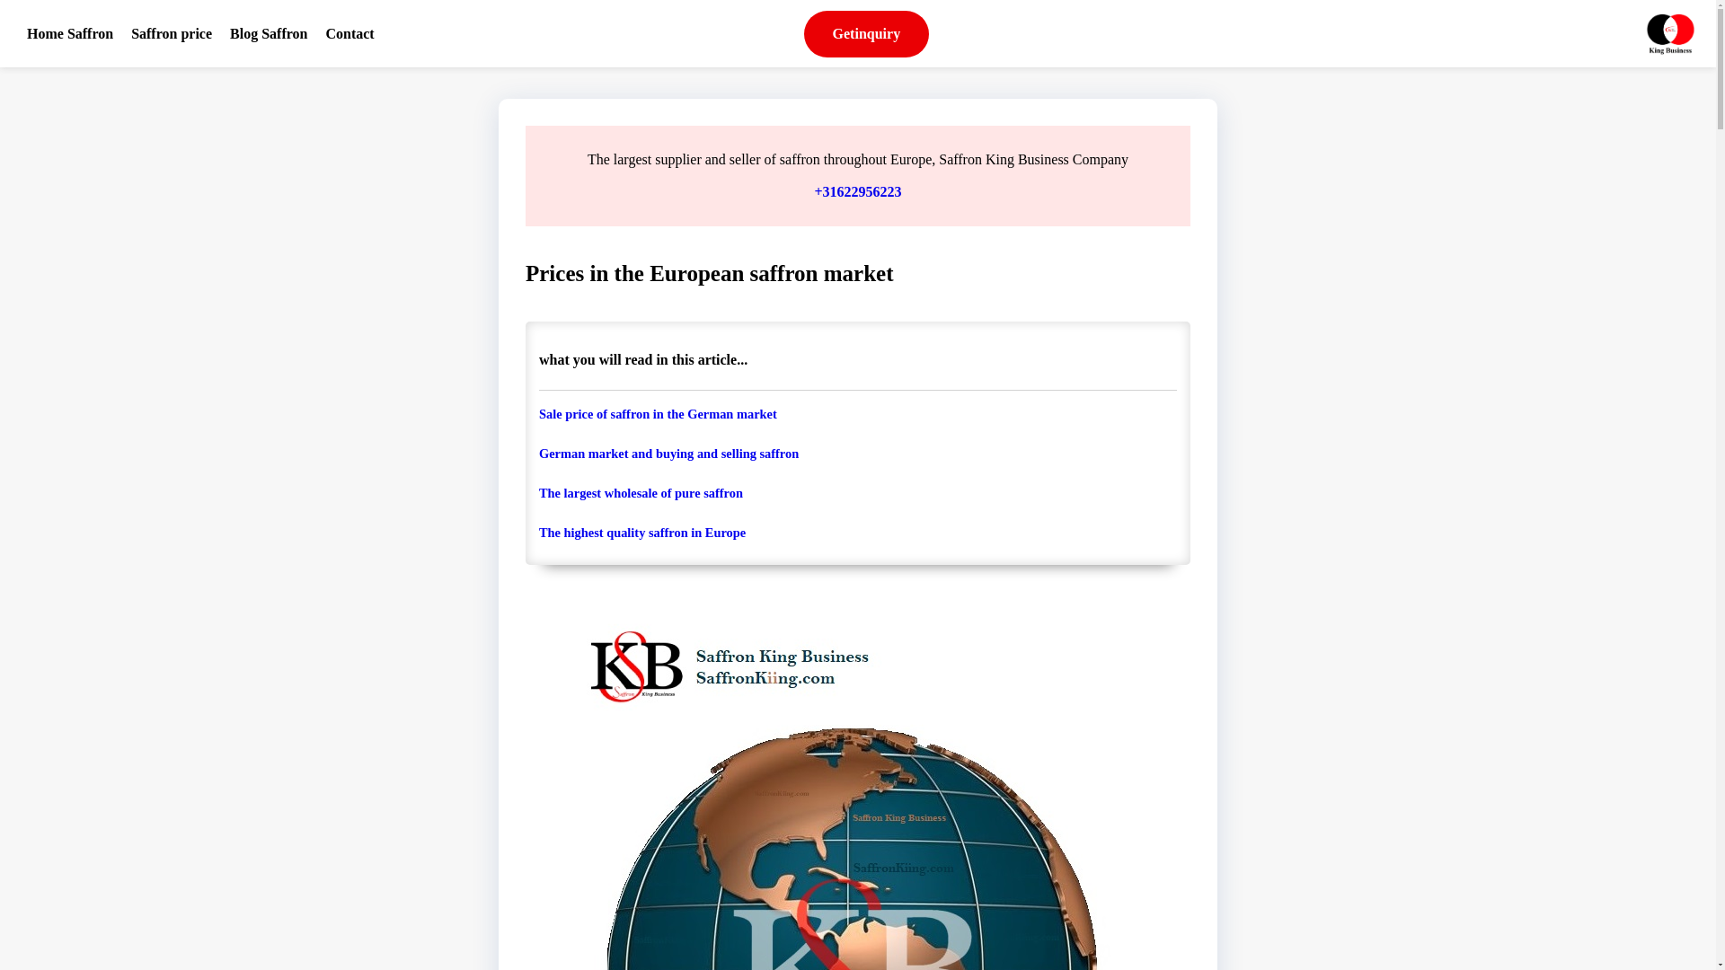  What do you see at coordinates (69, 32) in the screenshot?
I see `Home Saffron` at bounding box center [69, 32].